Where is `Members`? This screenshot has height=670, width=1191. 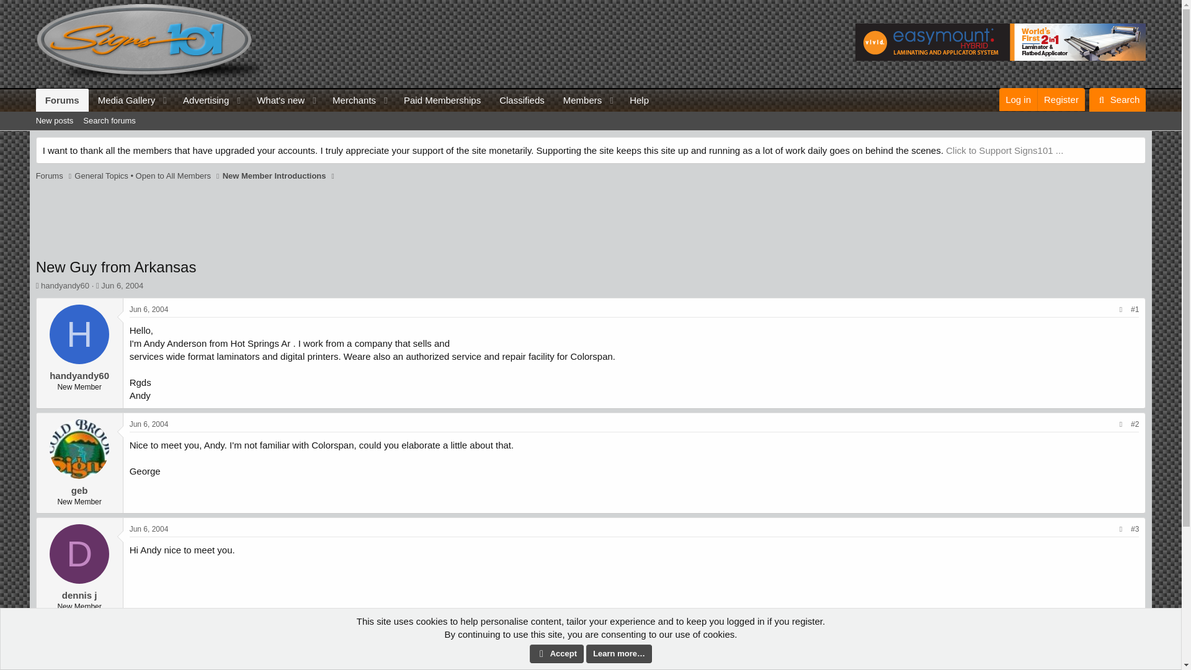
Members is located at coordinates (149, 529).